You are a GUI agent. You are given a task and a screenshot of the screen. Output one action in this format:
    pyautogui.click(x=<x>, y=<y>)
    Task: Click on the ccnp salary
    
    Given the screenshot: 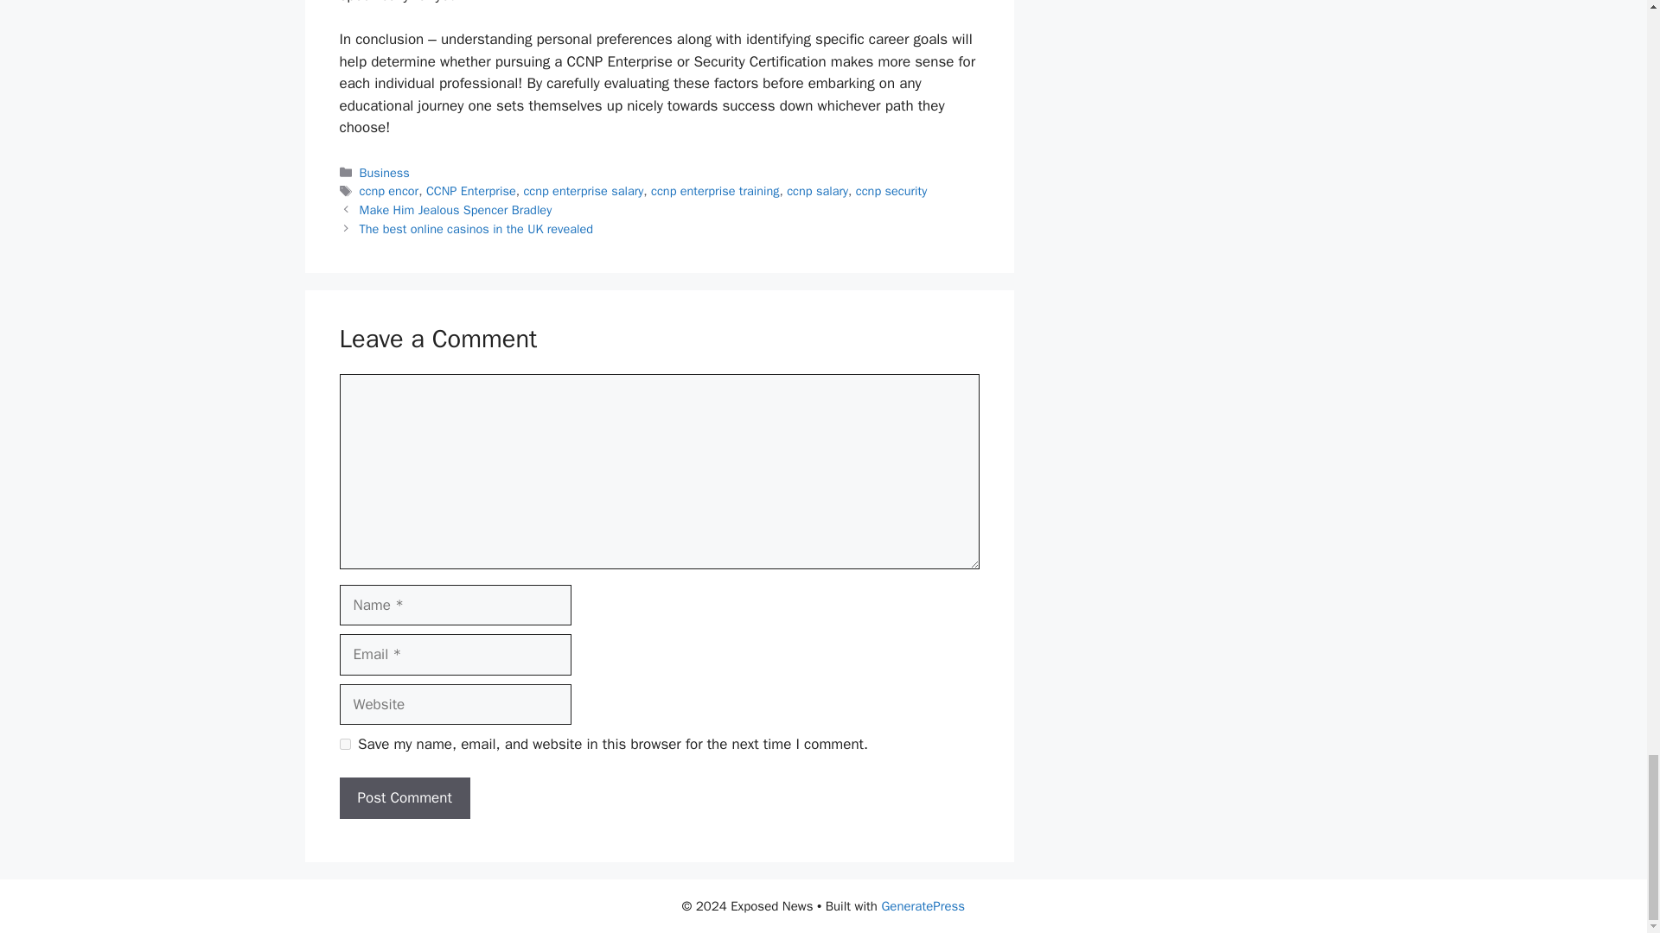 What is the action you would take?
    pyautogui.click(x=818, y=190)
    